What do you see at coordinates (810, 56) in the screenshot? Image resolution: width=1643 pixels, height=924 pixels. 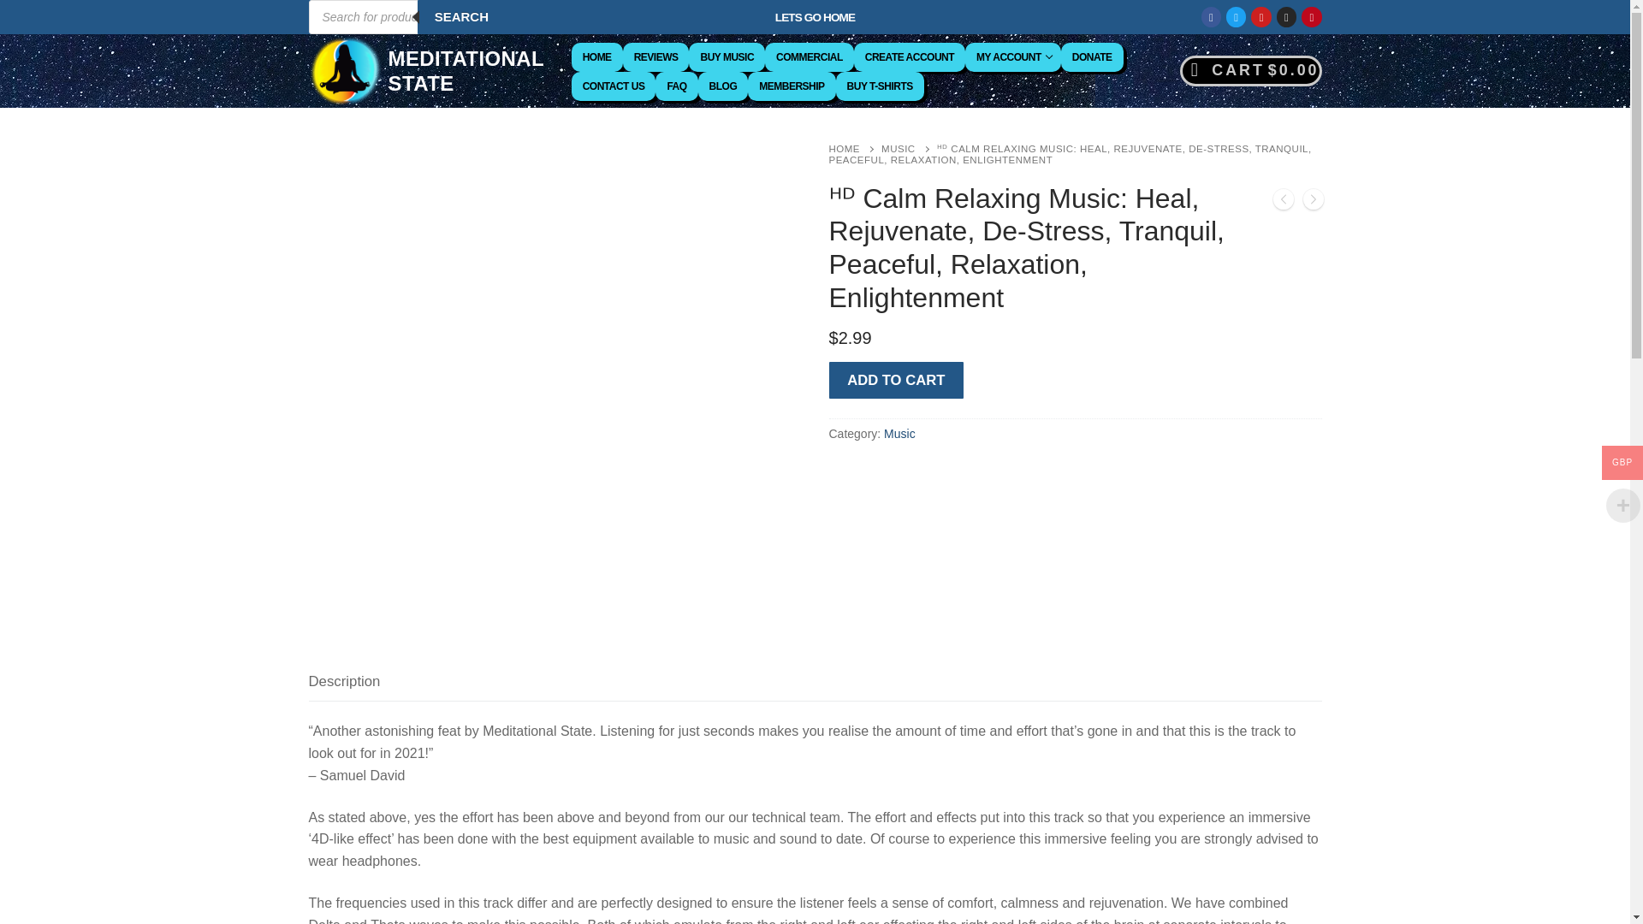 I see `COMMERCIAL` at bounding box center [810, 56].